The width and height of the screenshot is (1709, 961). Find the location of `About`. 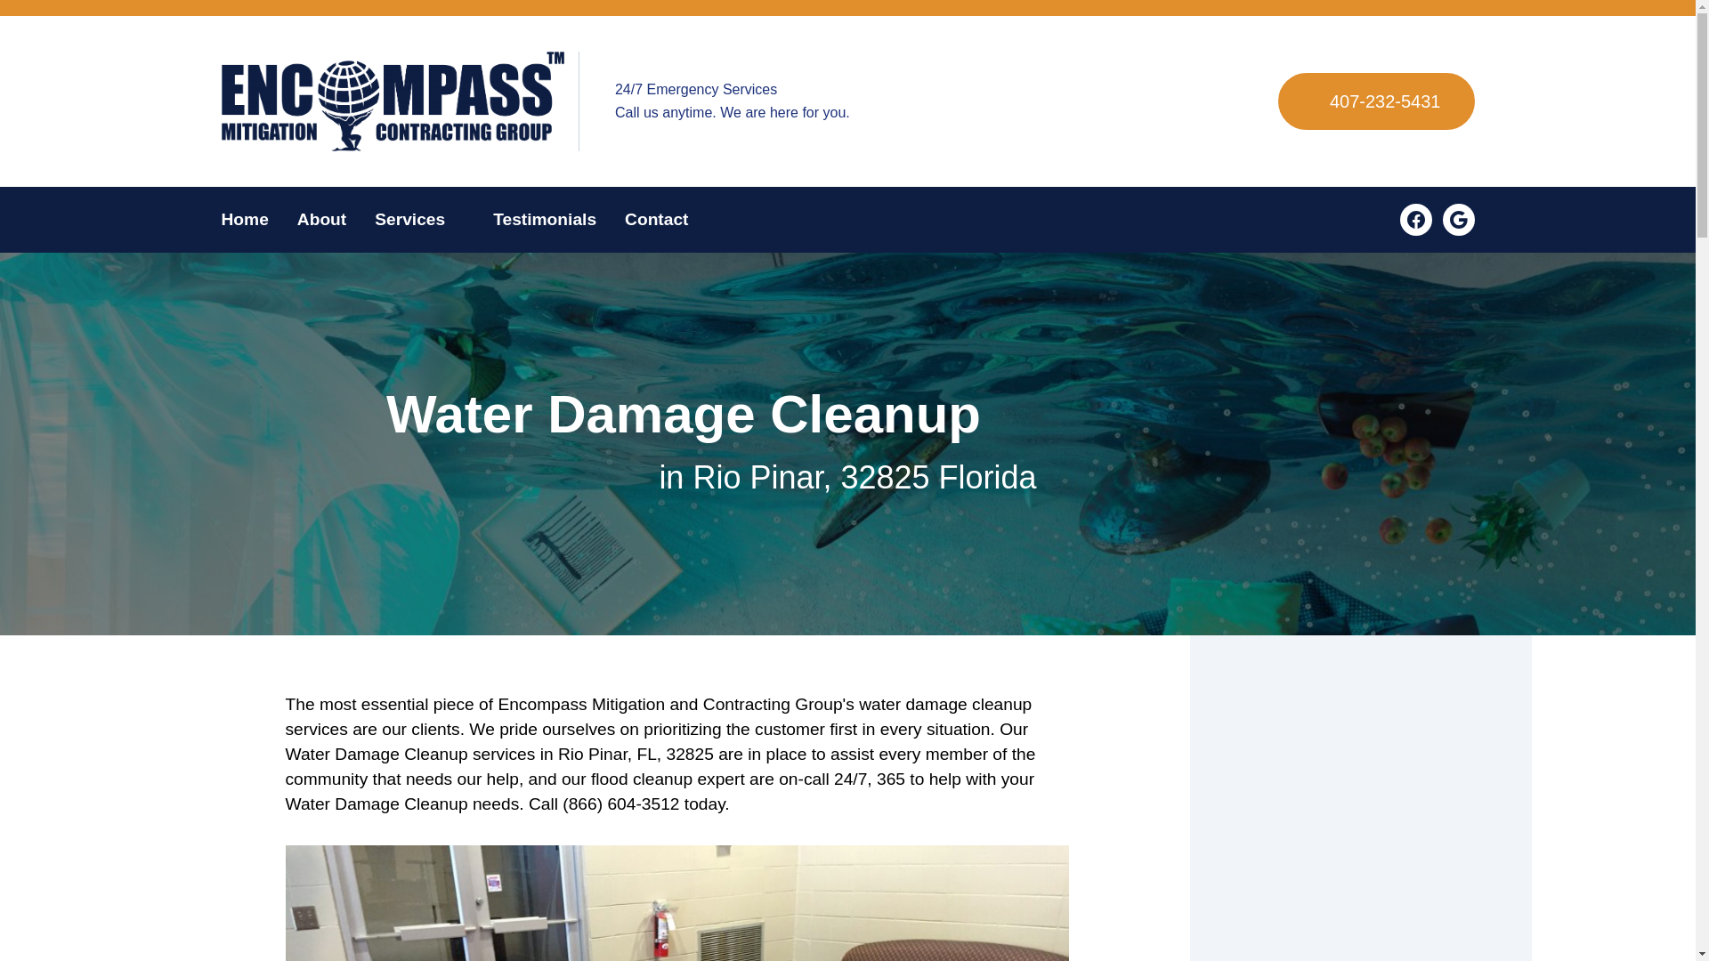

About is located at coordinates (322, 219).